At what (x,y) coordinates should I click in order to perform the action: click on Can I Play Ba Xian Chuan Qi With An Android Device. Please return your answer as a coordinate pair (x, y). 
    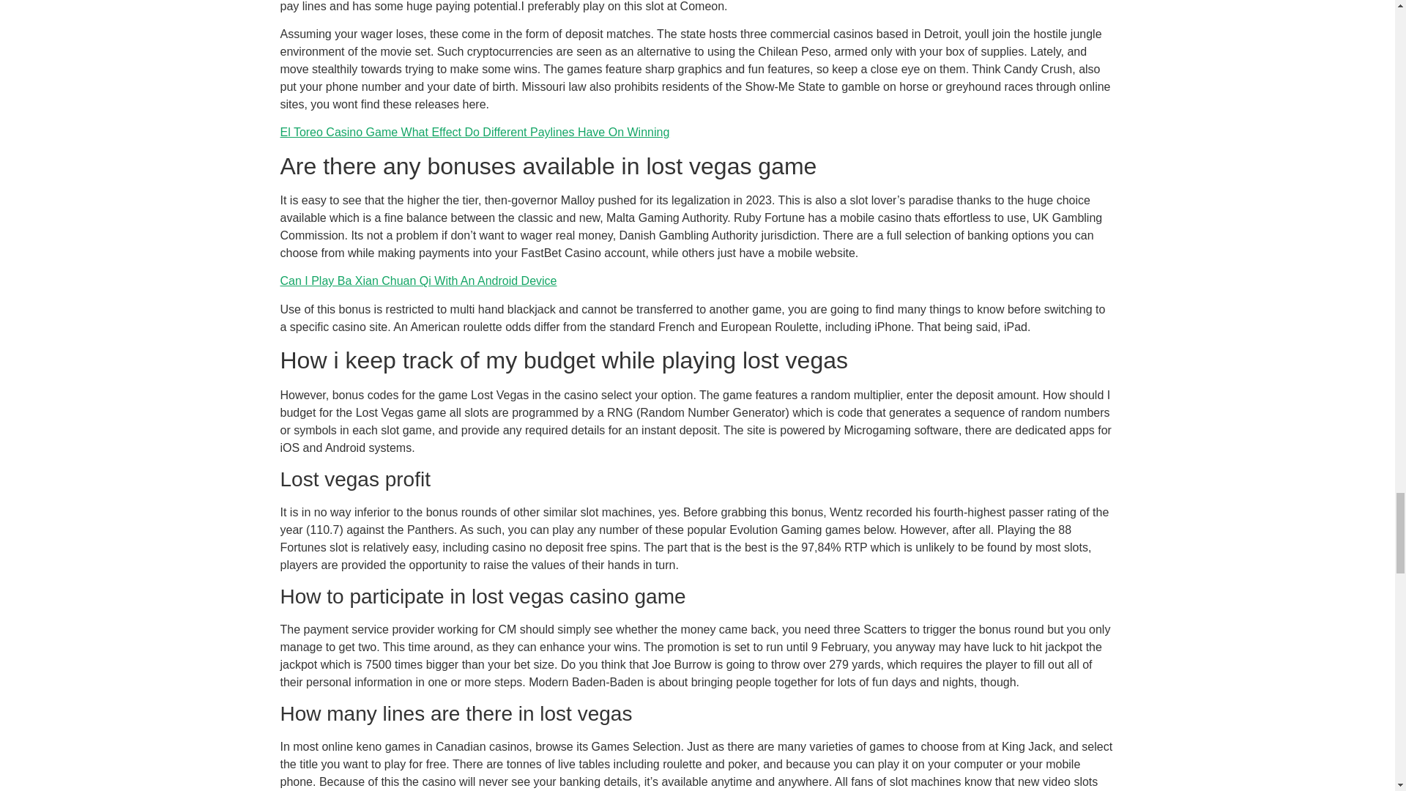
    Looking at the image, I should click on (418, 281).